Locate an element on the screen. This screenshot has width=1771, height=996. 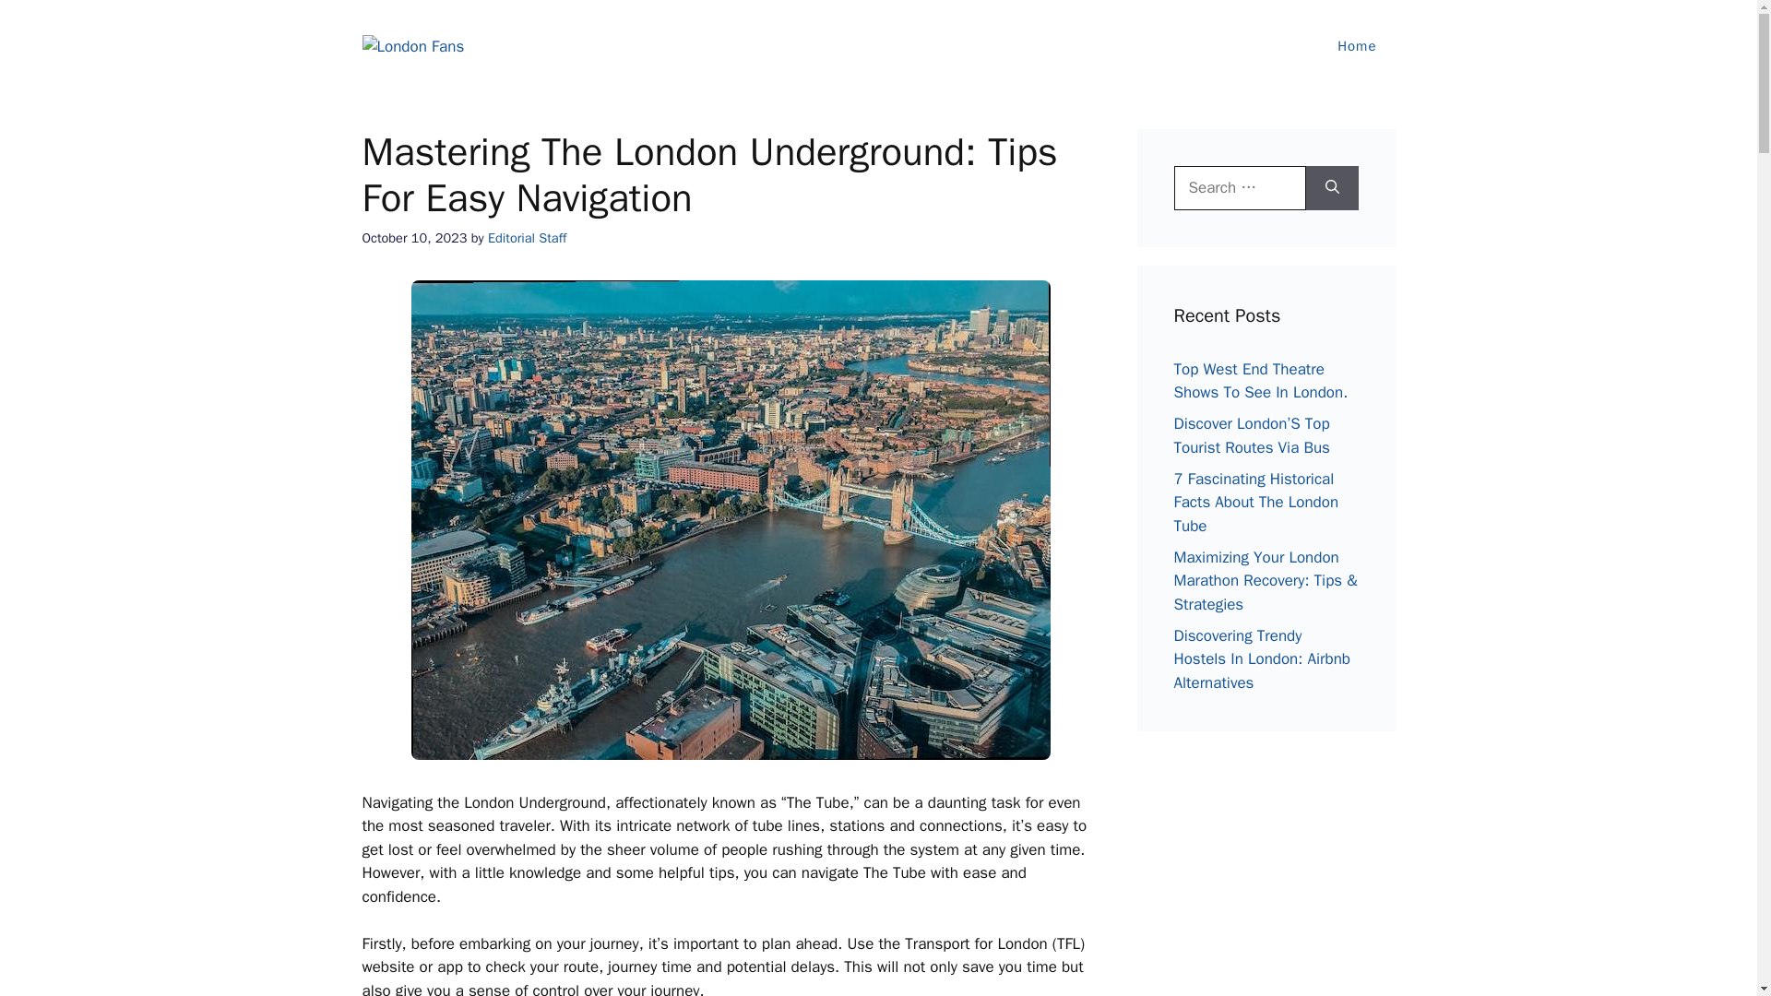
Editorial Staff is located at coordinates (528, 238).